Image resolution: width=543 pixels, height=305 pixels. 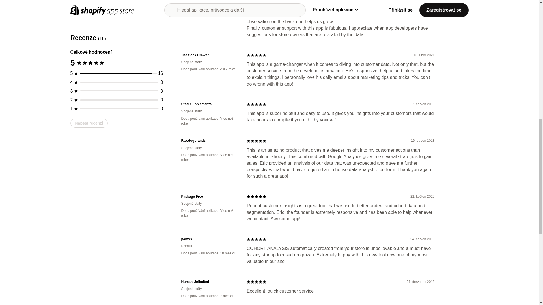 What do you see at coordinates (209, 141) in the screenshot?
I see `Rawdogbrands` at bounding box center [209, 141].